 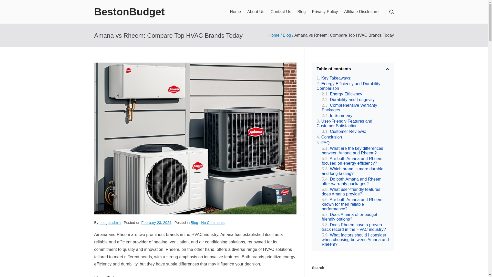 I want to click on About Us, so click(x=256, y=12).